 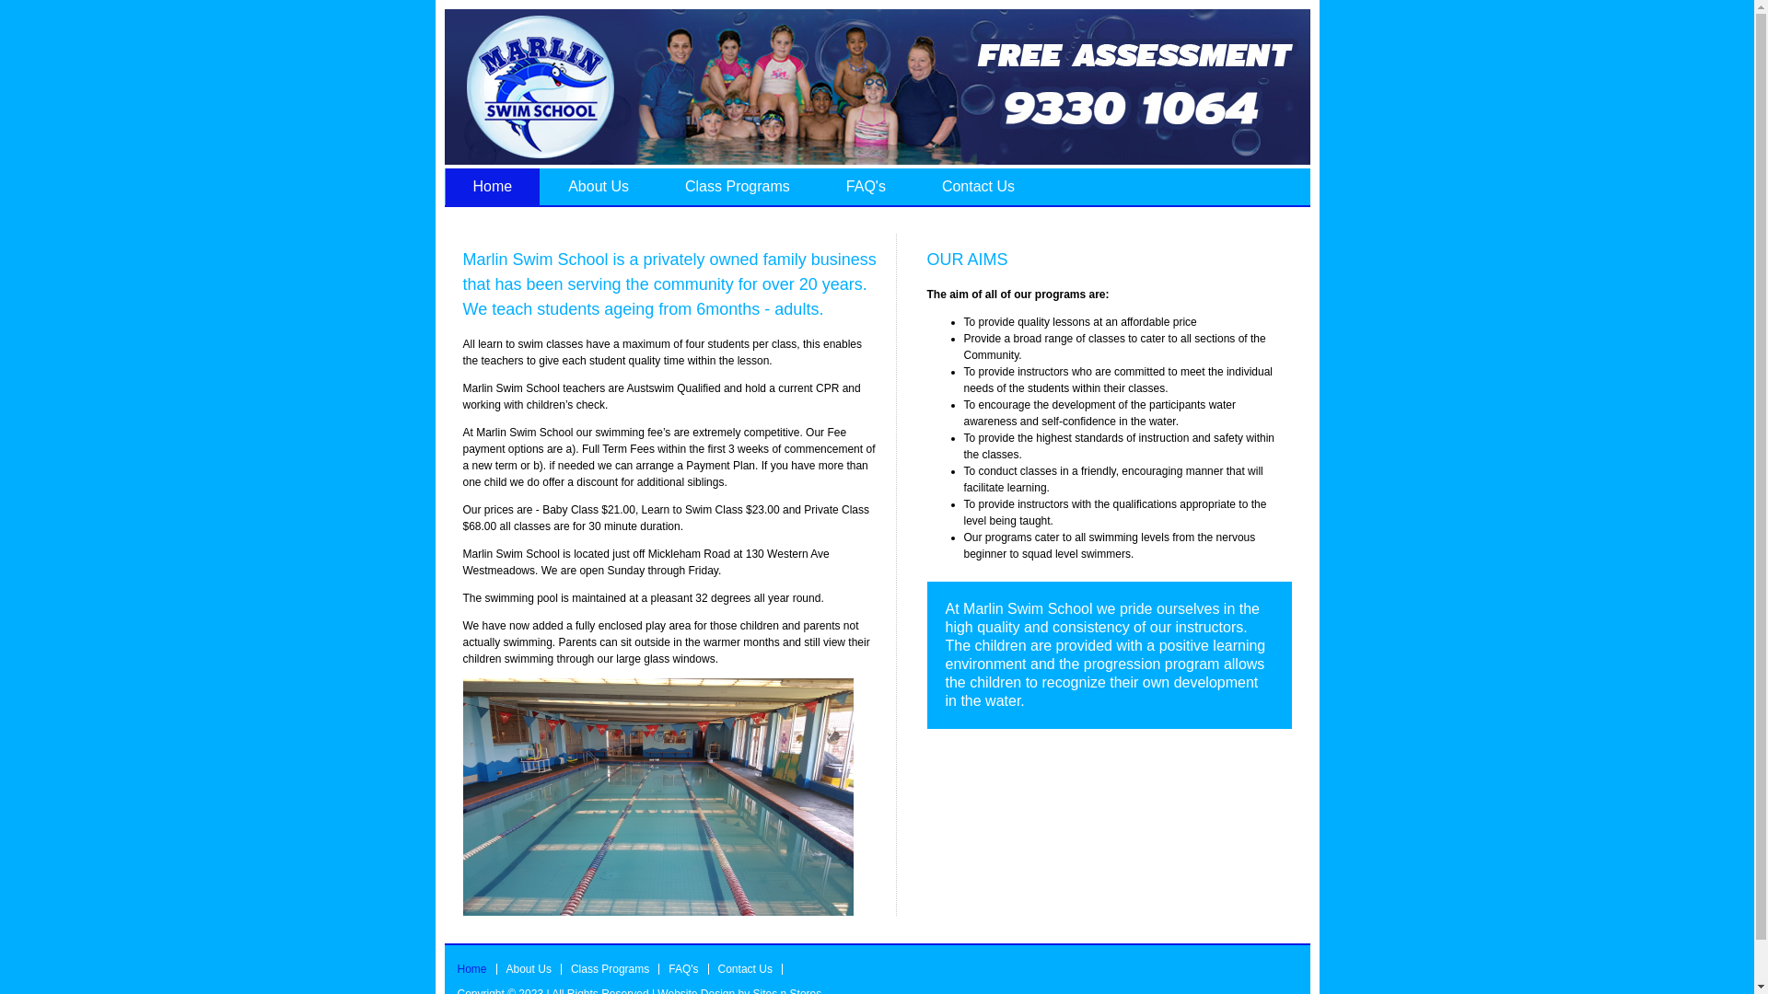 I want to click on Contact Us, so click(x=750, y=969).